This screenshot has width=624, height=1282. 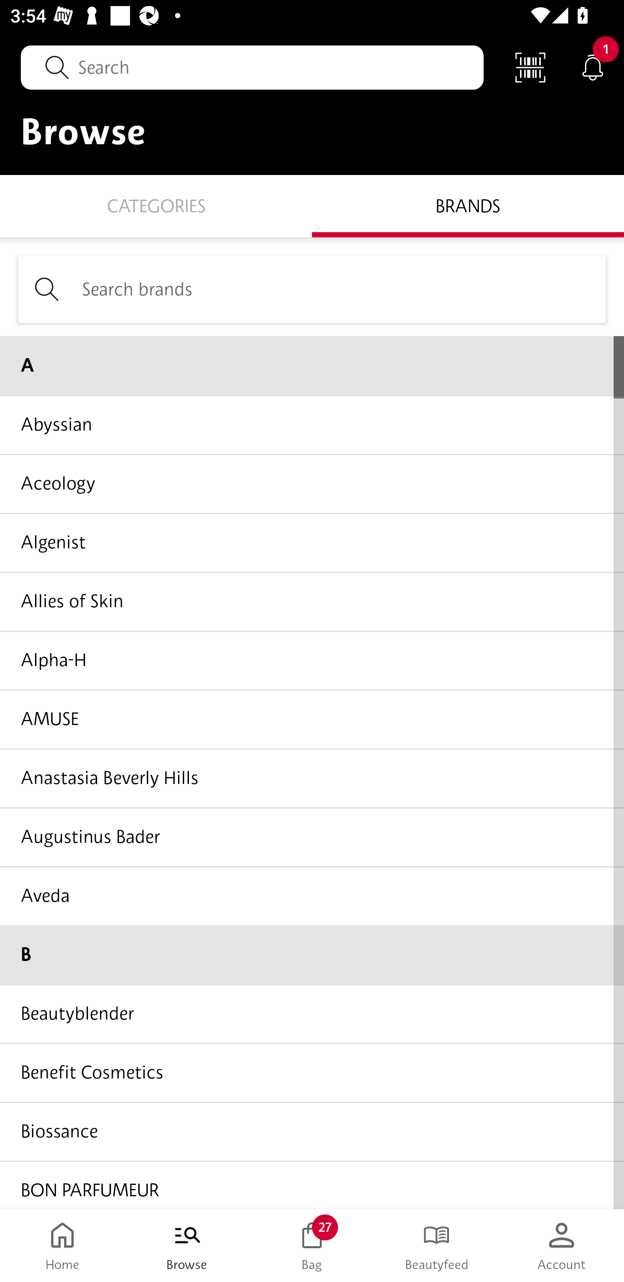 I want to click on Bag 27 Bag, so click(x=312, y=1246).